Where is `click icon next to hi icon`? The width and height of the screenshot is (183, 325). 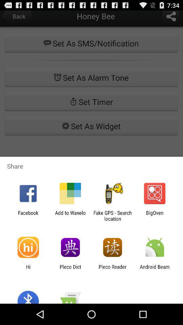 click icon next to hi icon is located at coordinates (70, 269).